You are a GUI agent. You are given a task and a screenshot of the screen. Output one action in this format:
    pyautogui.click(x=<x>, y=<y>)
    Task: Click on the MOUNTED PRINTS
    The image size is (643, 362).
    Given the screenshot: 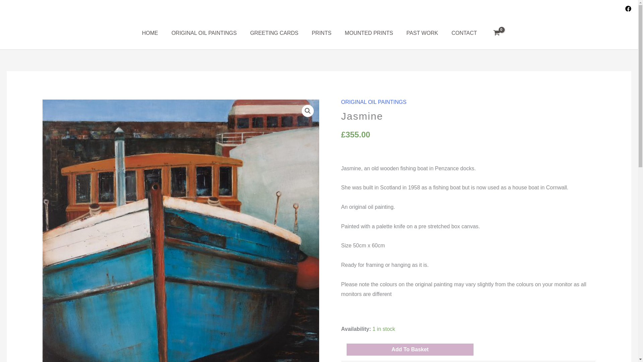 What is the action you would take?
    pyautogui.click(x=369, y=33)
    